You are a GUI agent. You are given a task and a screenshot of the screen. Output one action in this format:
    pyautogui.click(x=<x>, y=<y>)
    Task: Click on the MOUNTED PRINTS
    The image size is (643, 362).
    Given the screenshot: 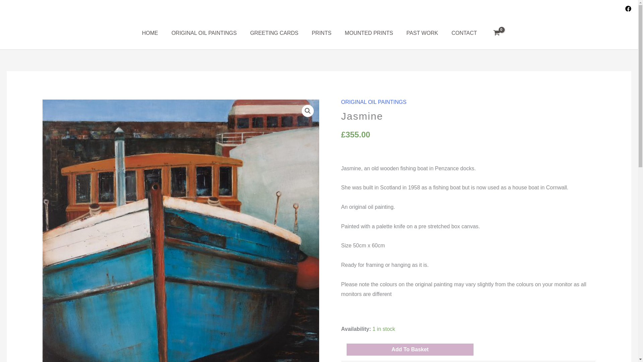 What is the action you would take?
    pyautogui.click(x=369, y=33)
    